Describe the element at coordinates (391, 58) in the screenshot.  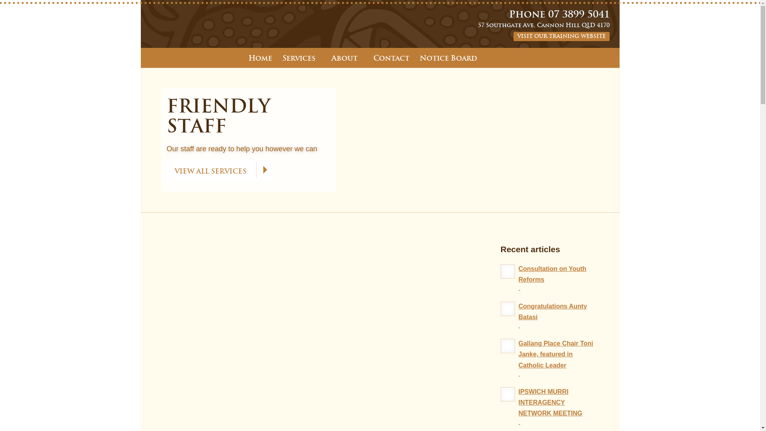
I see `Contact` at that location.